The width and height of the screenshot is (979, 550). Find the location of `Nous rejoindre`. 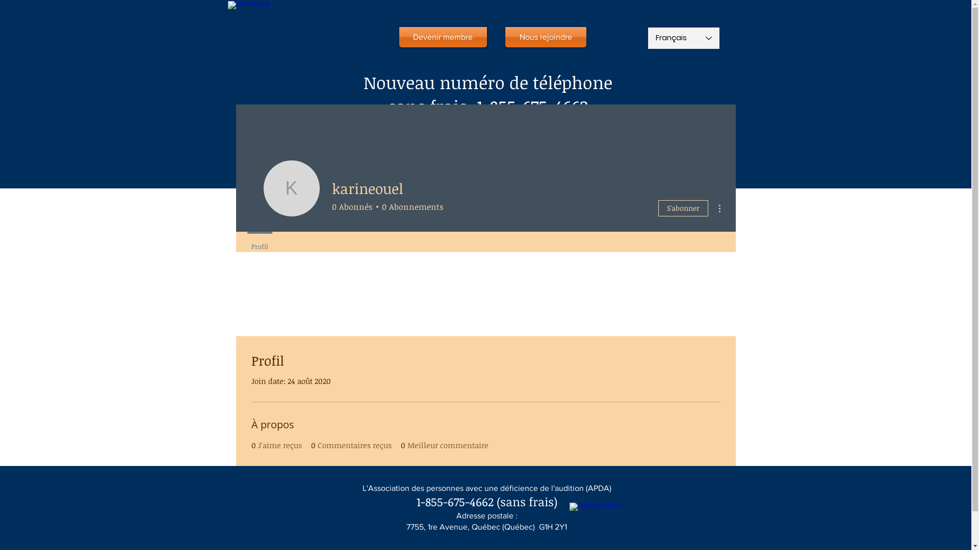

Nous rejoindre is located at coordinates (546, 37).